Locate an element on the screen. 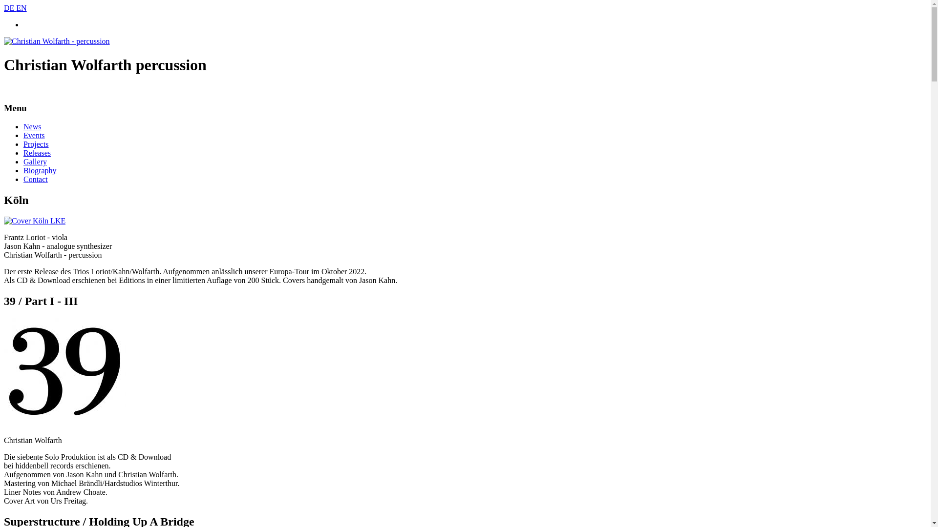 Image resolution: width=938 pixels, height=527 pixels. EN is located at coordinates (21, 8).